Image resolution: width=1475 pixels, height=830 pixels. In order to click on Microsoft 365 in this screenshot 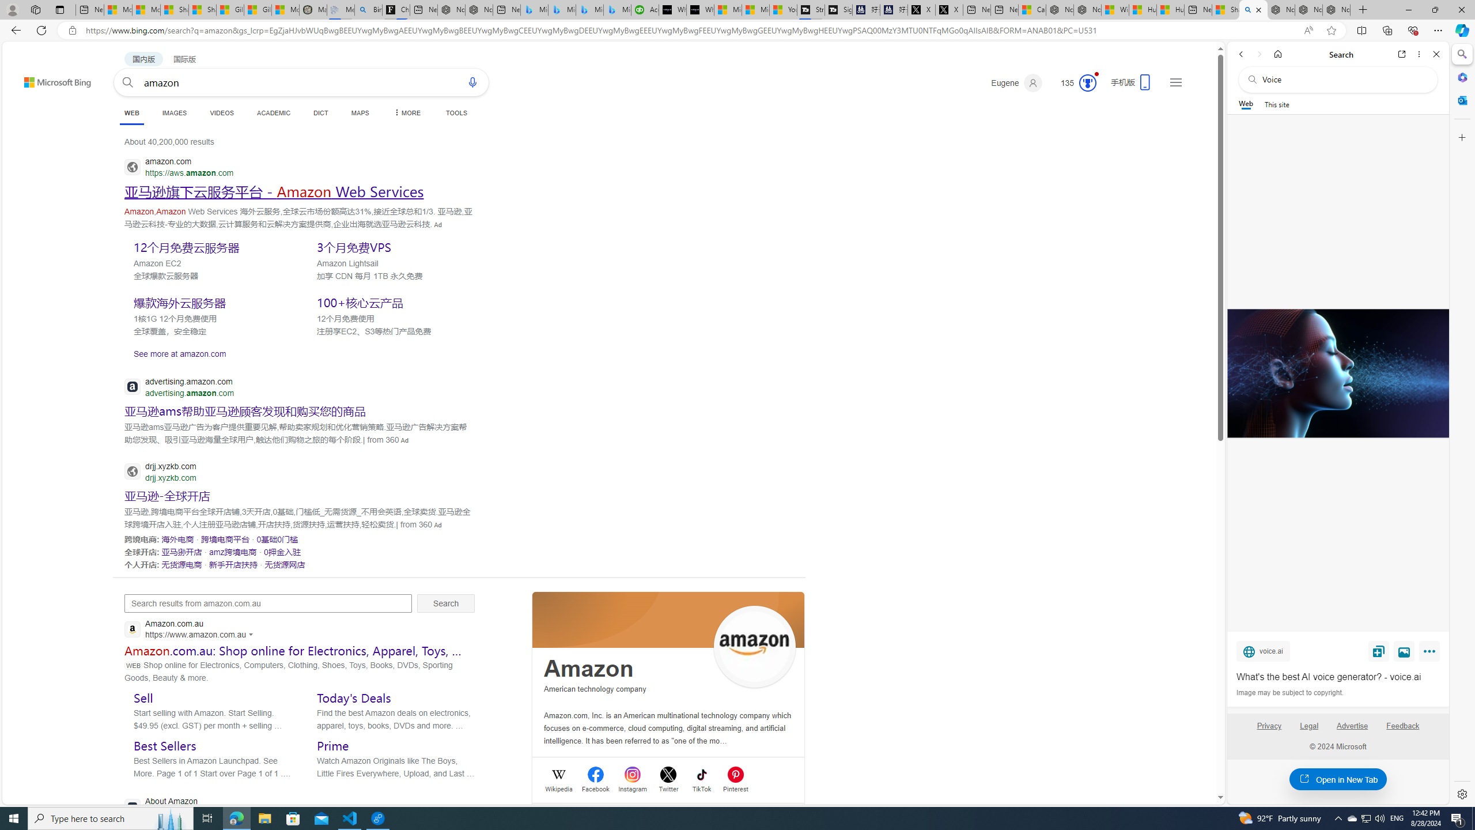, I will do `click(1461, 77)`.